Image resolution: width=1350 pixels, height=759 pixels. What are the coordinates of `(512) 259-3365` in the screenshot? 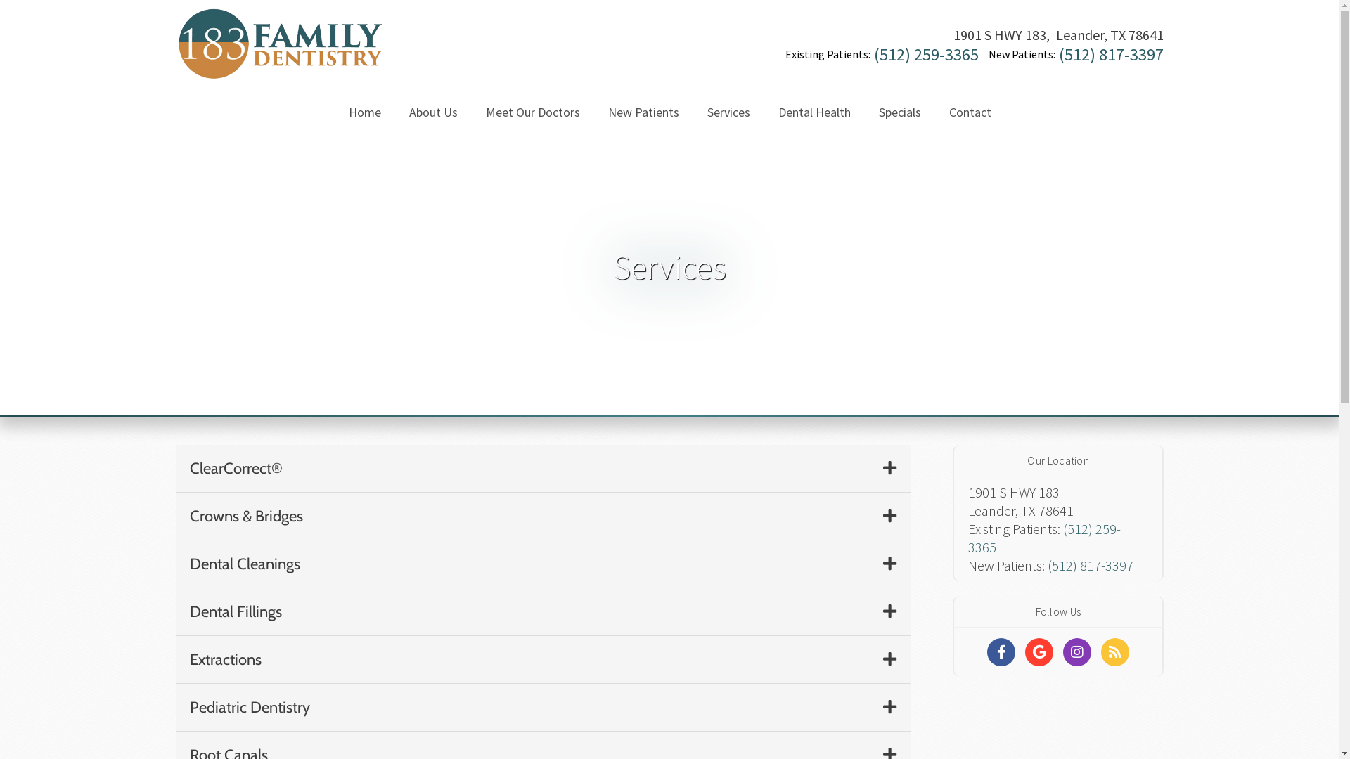 It's located at (1045, 538).